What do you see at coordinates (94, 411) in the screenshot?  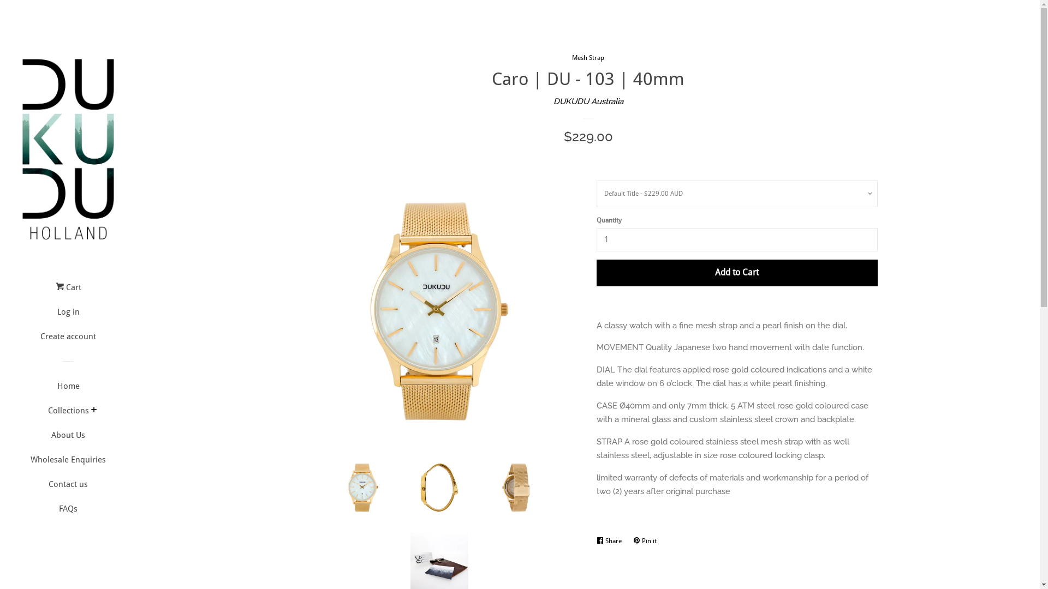 I see `expand` at bounding box center [94, 411].